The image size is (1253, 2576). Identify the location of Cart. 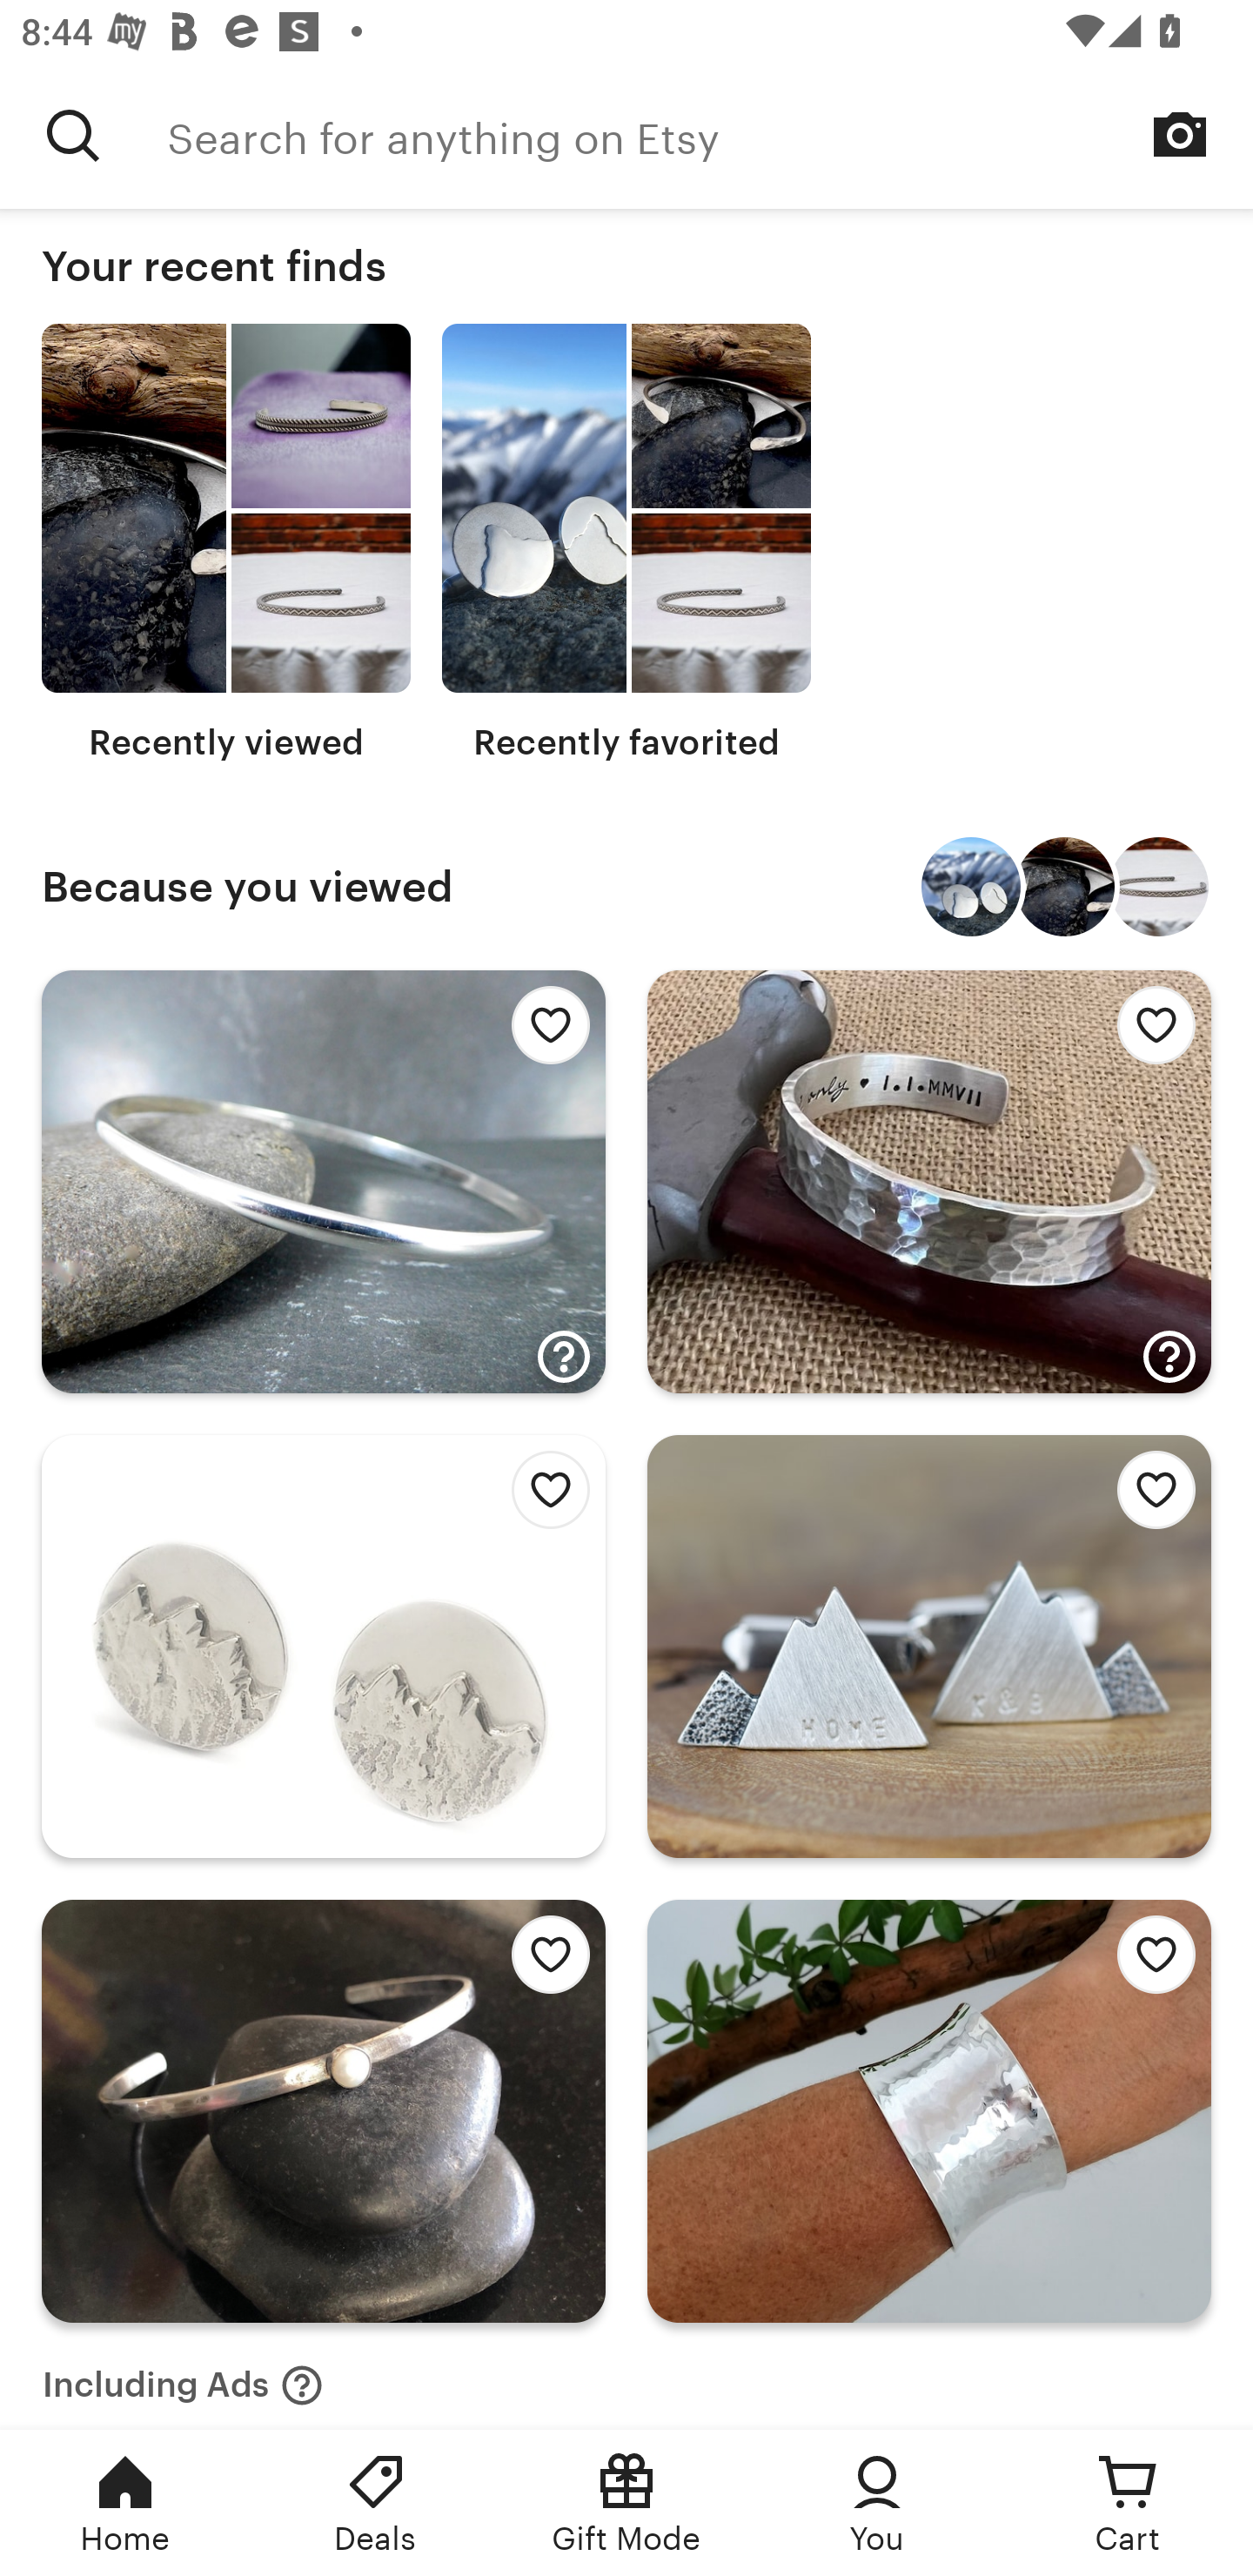
(1128, 2503).